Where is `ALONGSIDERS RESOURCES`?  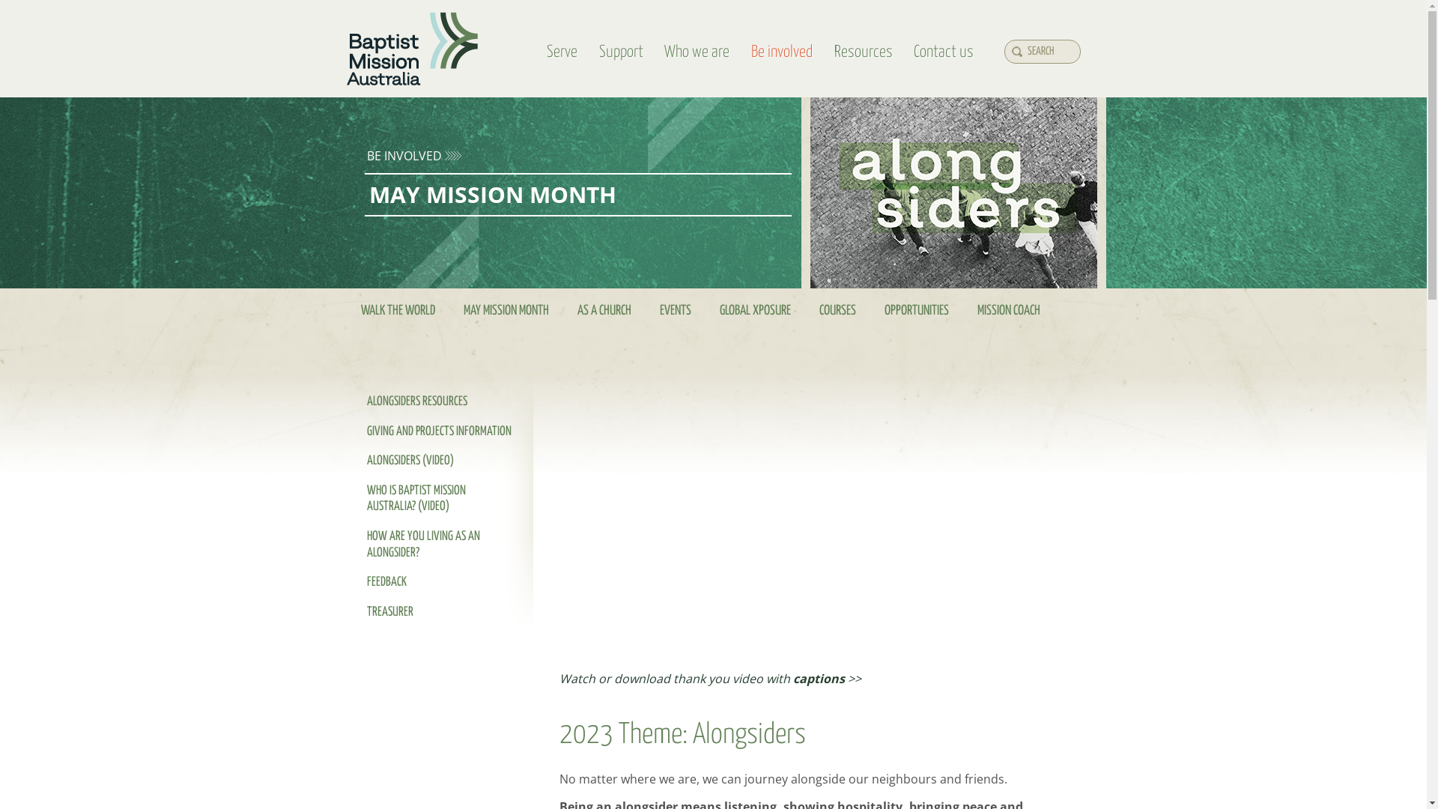
ALONGSIDERS RESOURCES is located at coordinates (439, 402).